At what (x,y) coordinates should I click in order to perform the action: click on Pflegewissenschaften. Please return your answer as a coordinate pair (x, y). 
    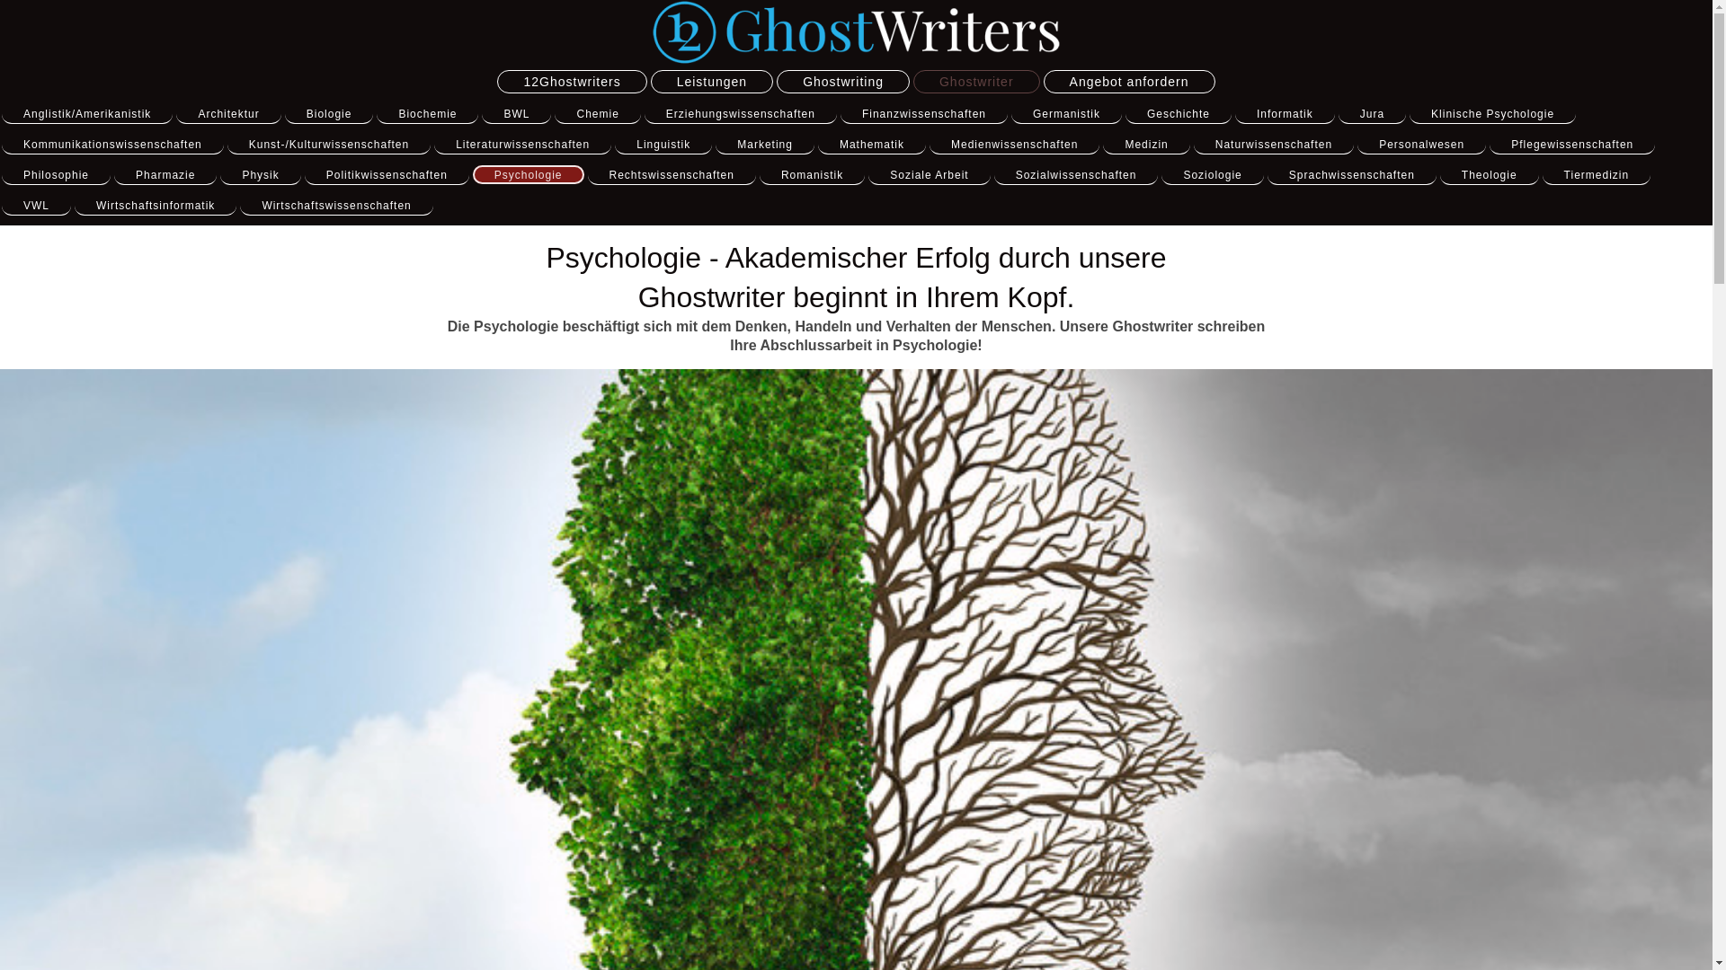
    Looking at the image, I should click on (1572, 145).